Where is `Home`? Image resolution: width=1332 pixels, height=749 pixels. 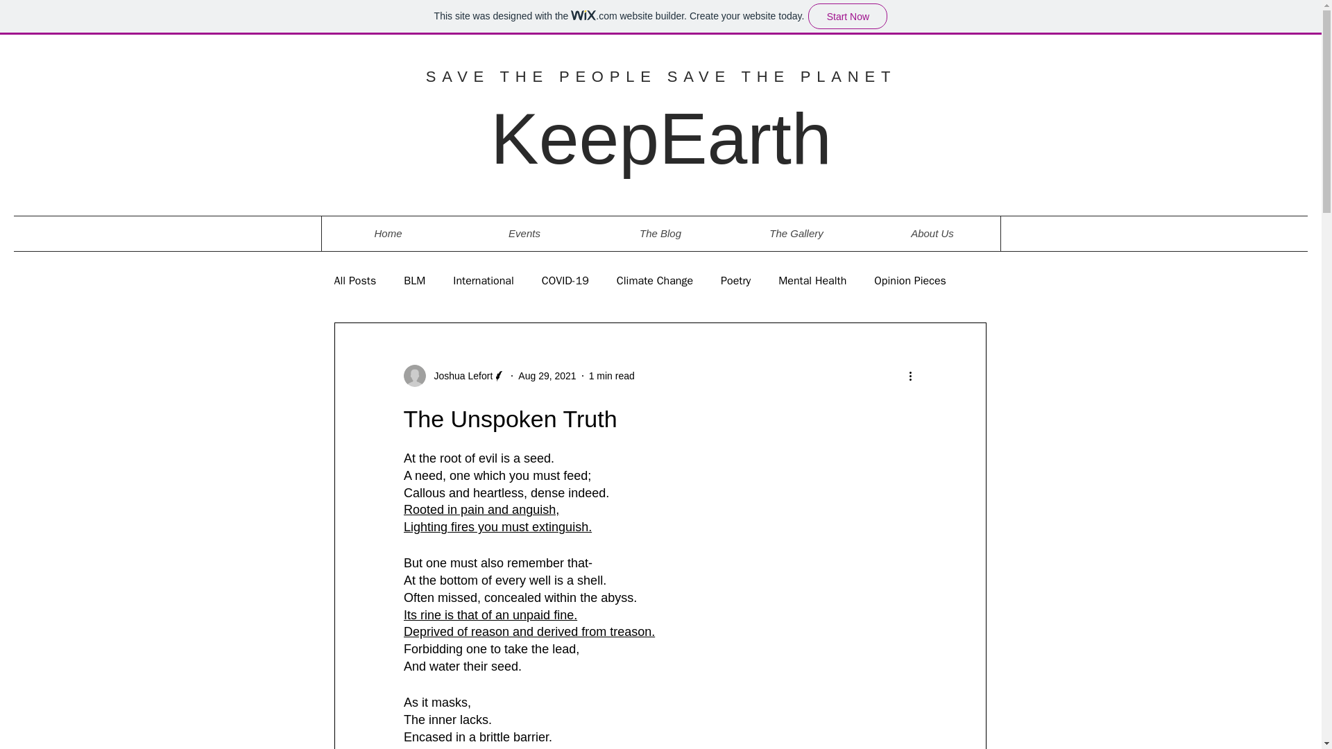
Home is located at coordinates (388, 233).